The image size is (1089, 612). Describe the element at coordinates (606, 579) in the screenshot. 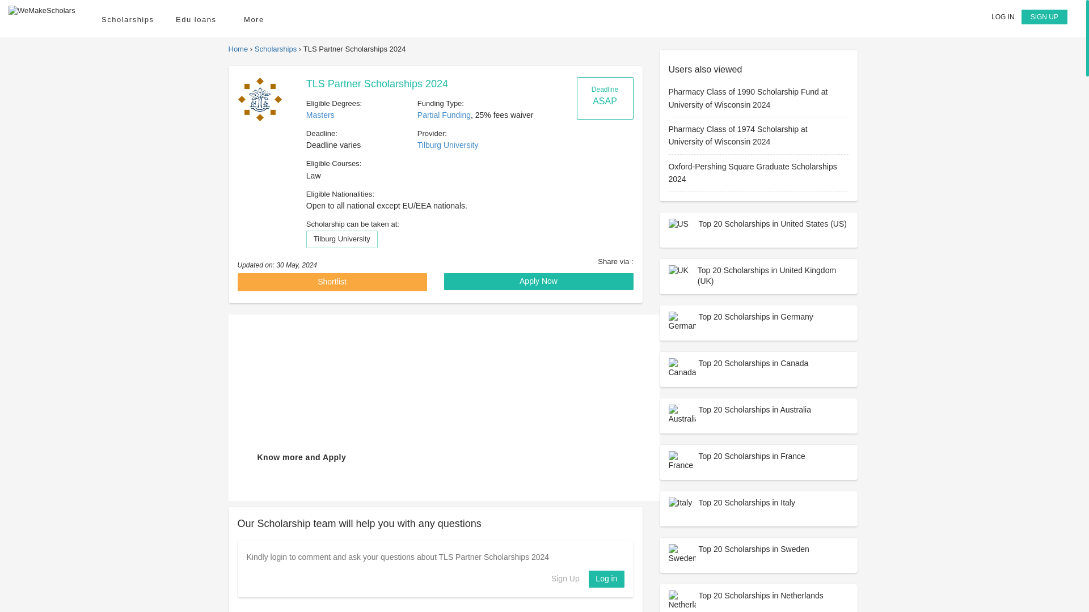

I see `Login to view Universities, Scholarship, internship abroad` at that location.